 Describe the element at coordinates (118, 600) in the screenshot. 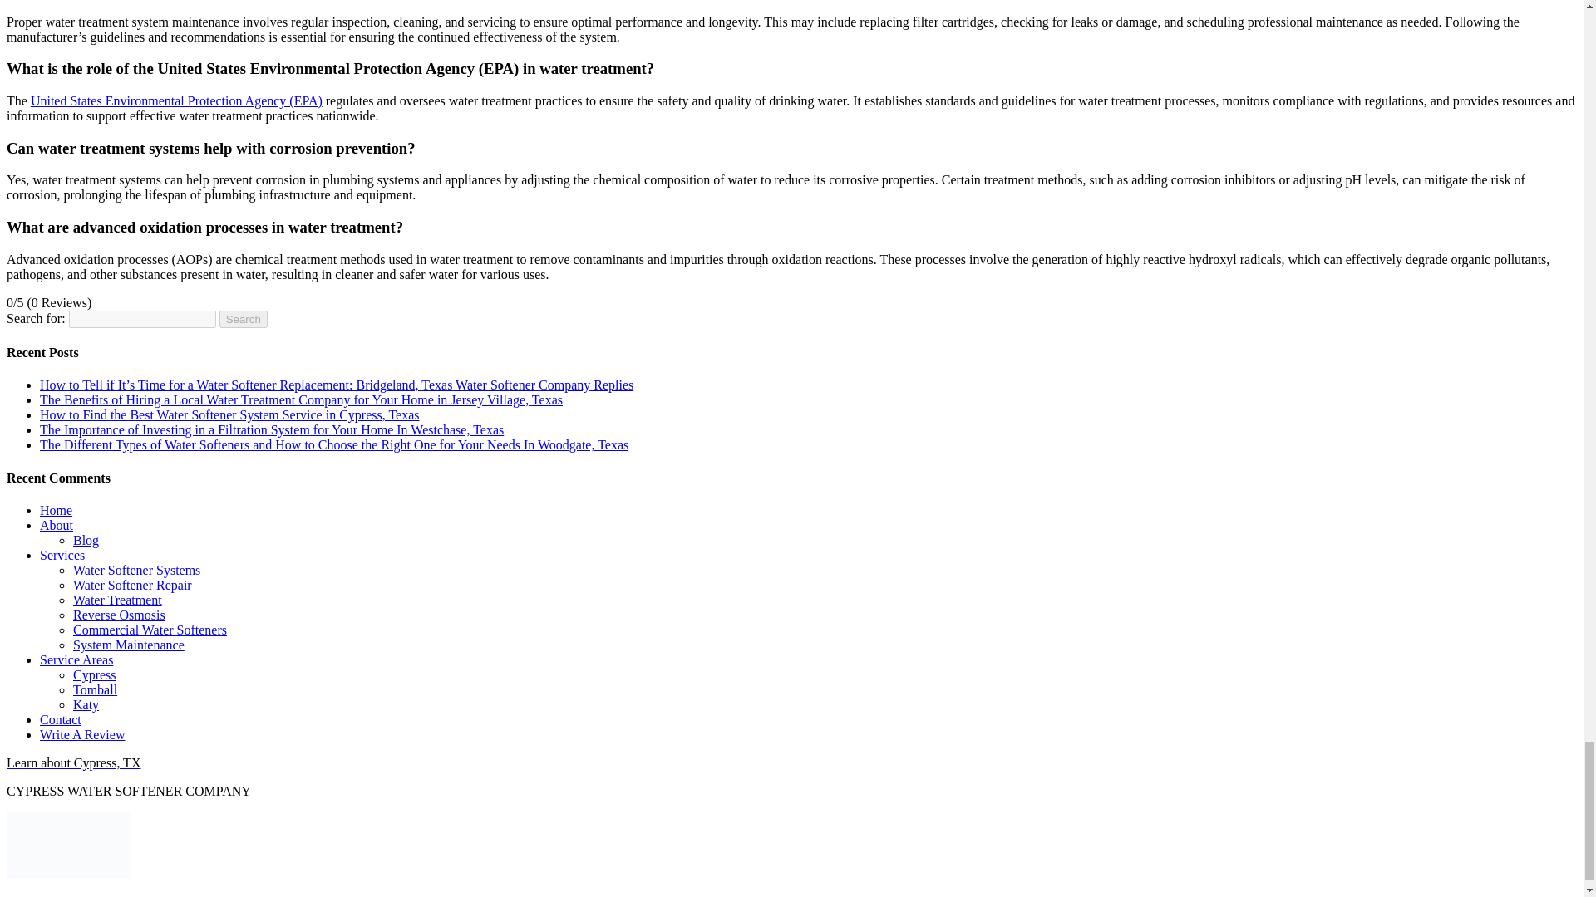

I see `Water Treatment` at that location.